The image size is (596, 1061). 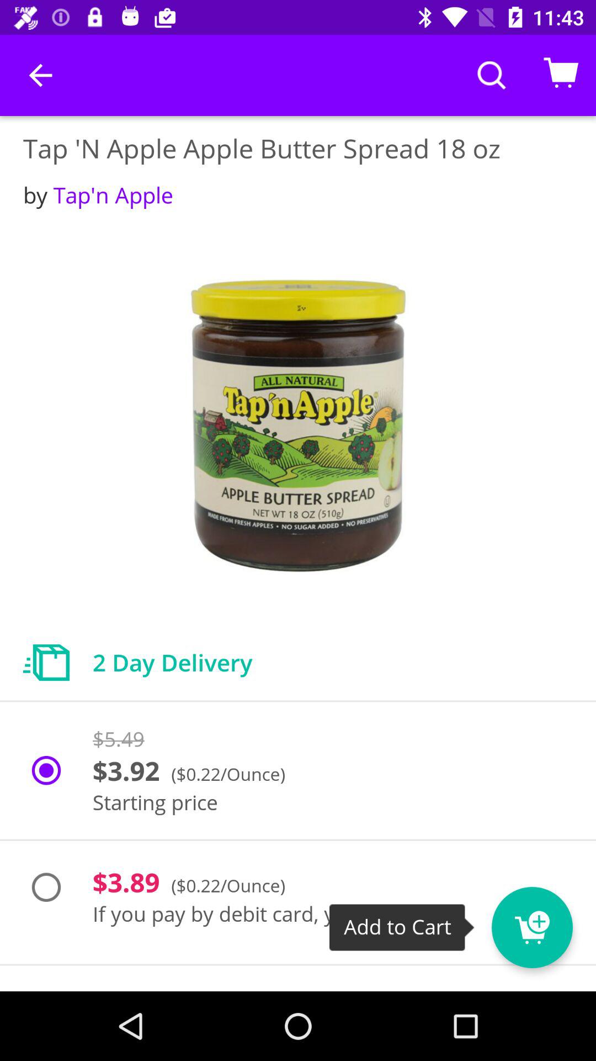 What do you see at coordinates (532, 927) in the screenshot?
I see `launch icon next to add to cart` at bounding box center [532, 927].